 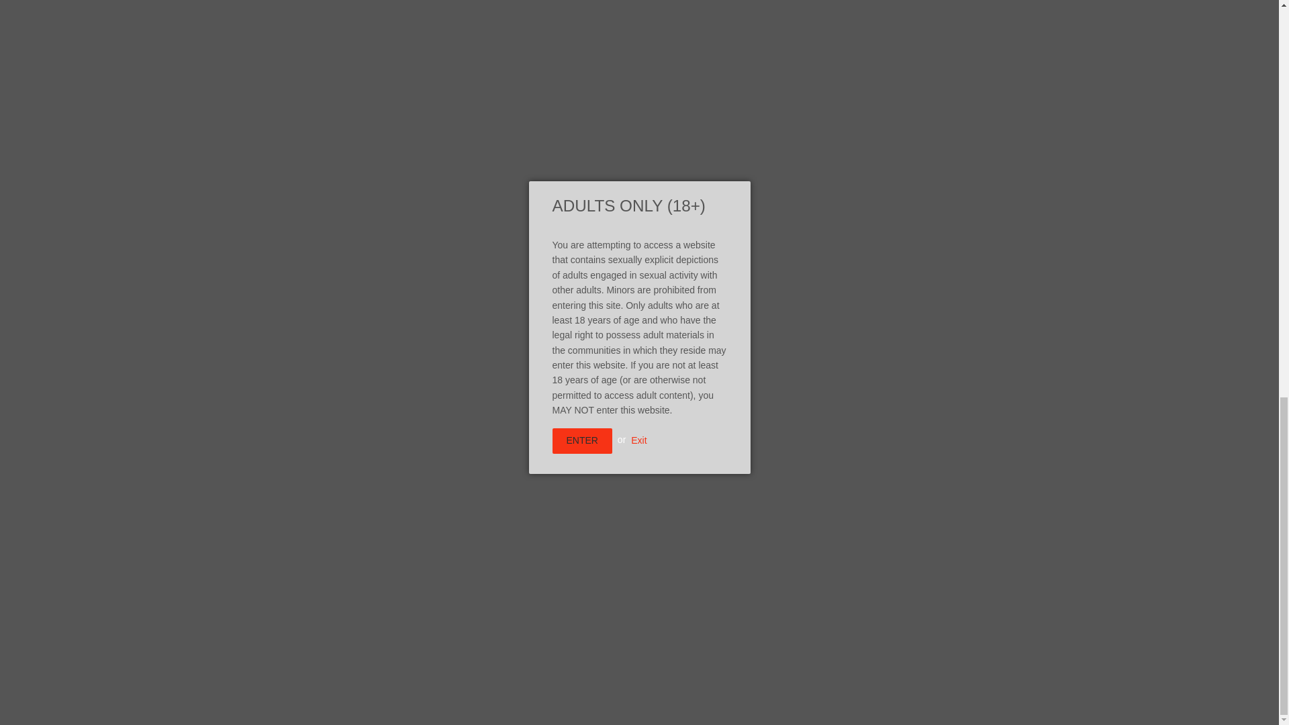 What do you see at coordinates (702, 185) in the screenshot?
I see `About Us` at bounding box center [702, 185].